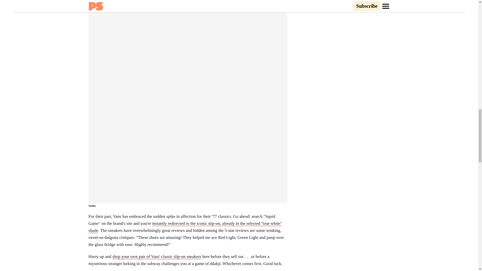  Describe the element at coordinates (157, 256) in the screenshot. I see `shop your own pair of Vans' classic slip-on sneakers` at that location.